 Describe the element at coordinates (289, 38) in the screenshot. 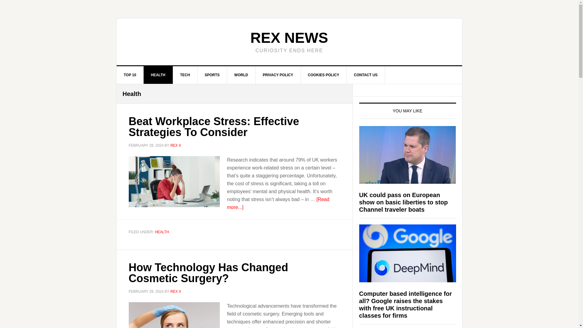

I see `REX NEWS` at that location.